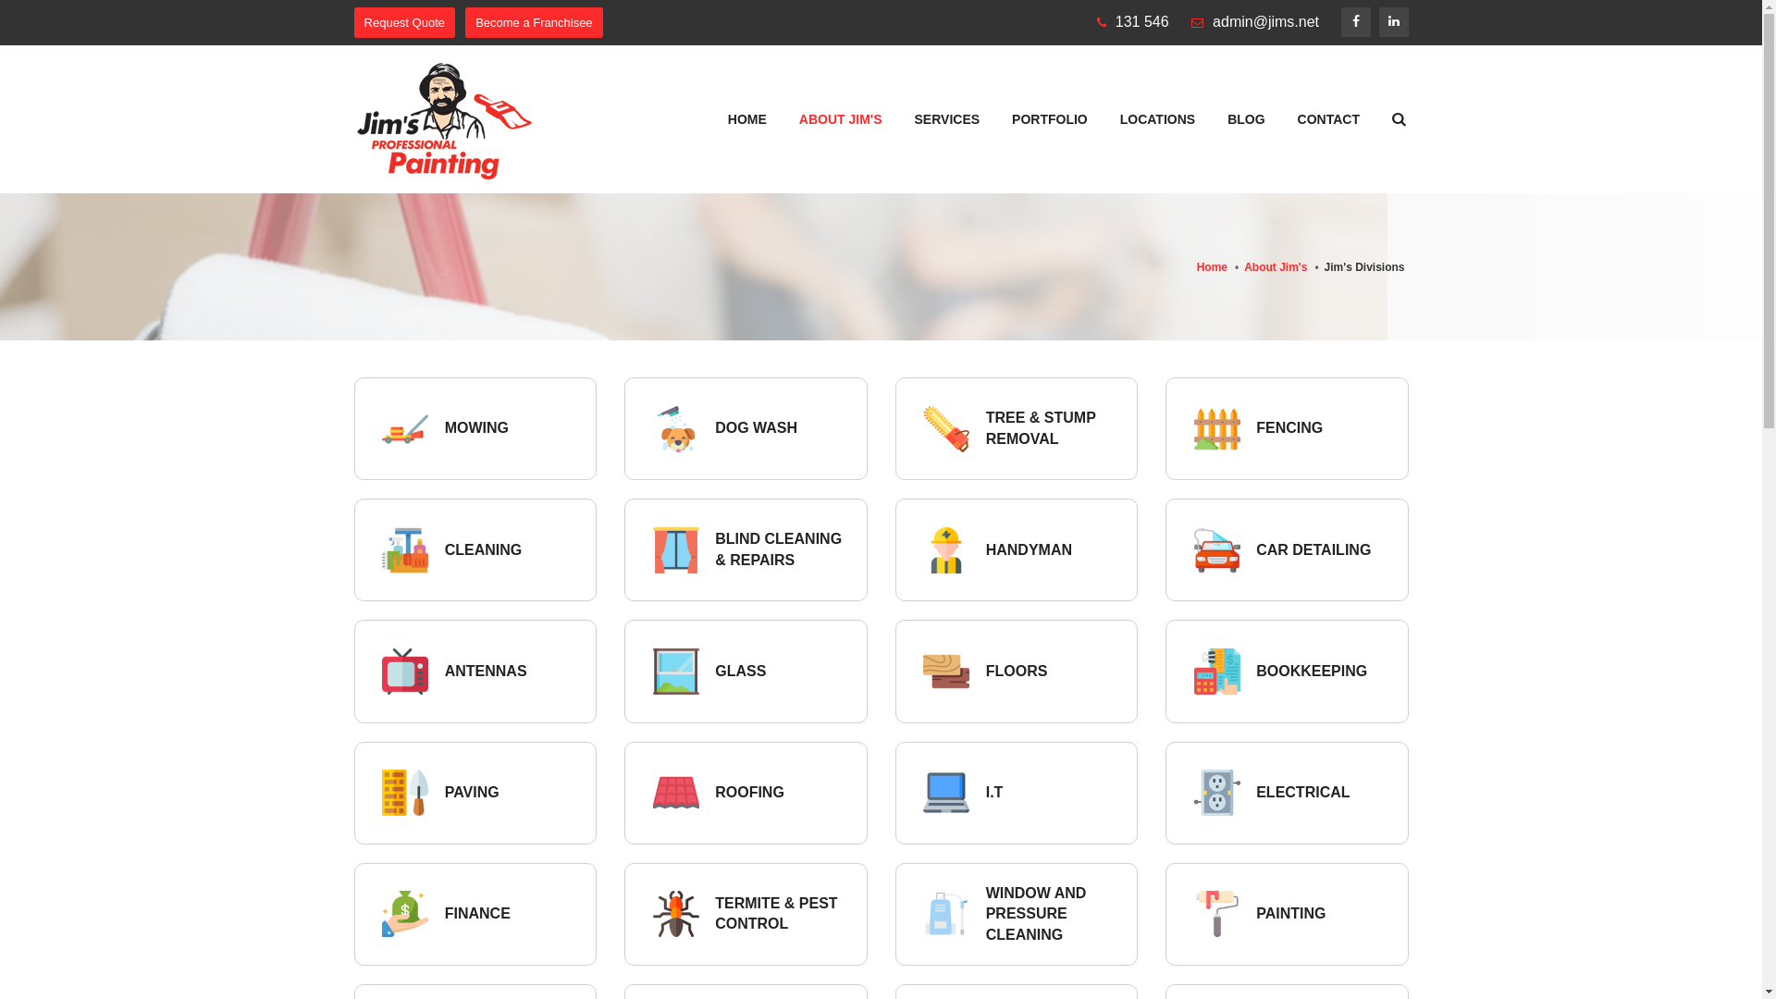  I want to click on About Jim's, so click(1276, 267).